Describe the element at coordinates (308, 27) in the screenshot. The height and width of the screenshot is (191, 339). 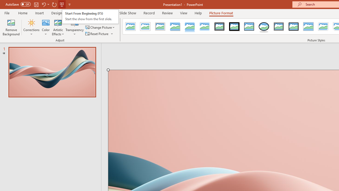
I see `Center Shadow Rectangle` at that location.